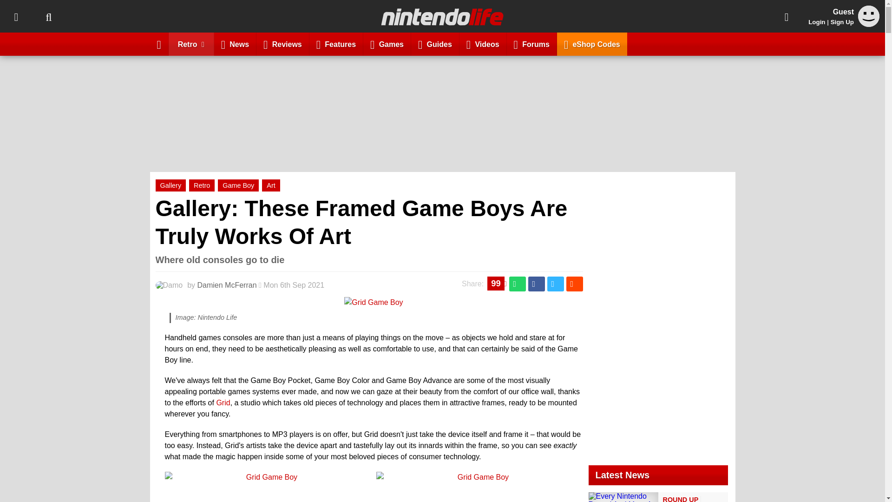 Image resolution: width=892 pixels, height=502 pixels. What do you see at coordinates (787, 16) in the screenshot?
I see `Share This Page` at bounding box center [787, 16].